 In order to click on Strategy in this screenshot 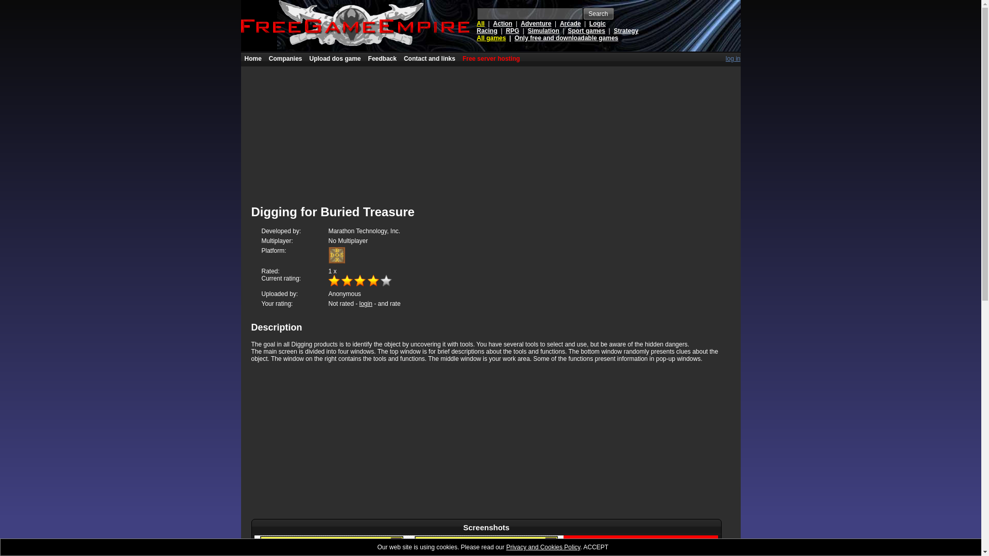, I will do `click(625, 30)`.